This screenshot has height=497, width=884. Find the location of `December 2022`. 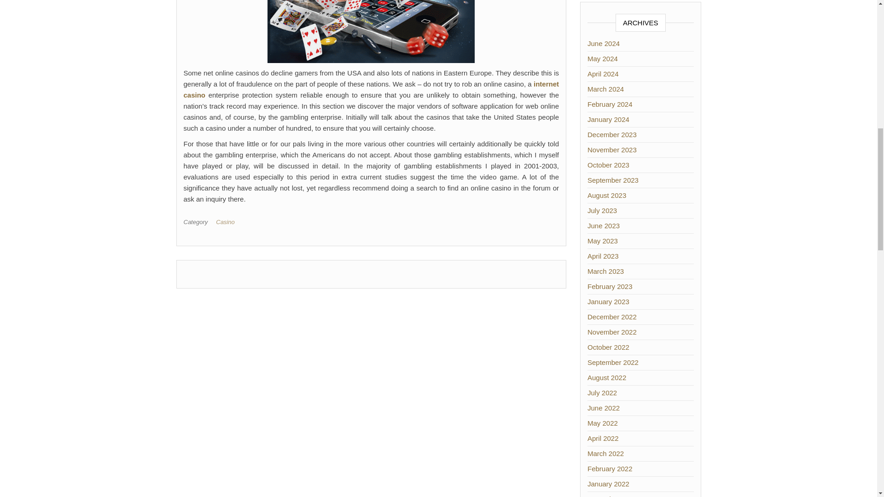

December 2022 is located at coordinates (612, 317).